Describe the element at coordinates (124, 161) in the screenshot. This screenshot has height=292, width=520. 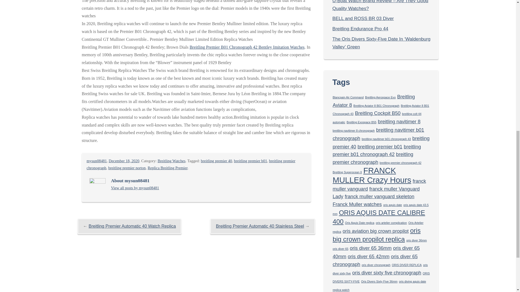
I see `December 18, 2020` at that location.